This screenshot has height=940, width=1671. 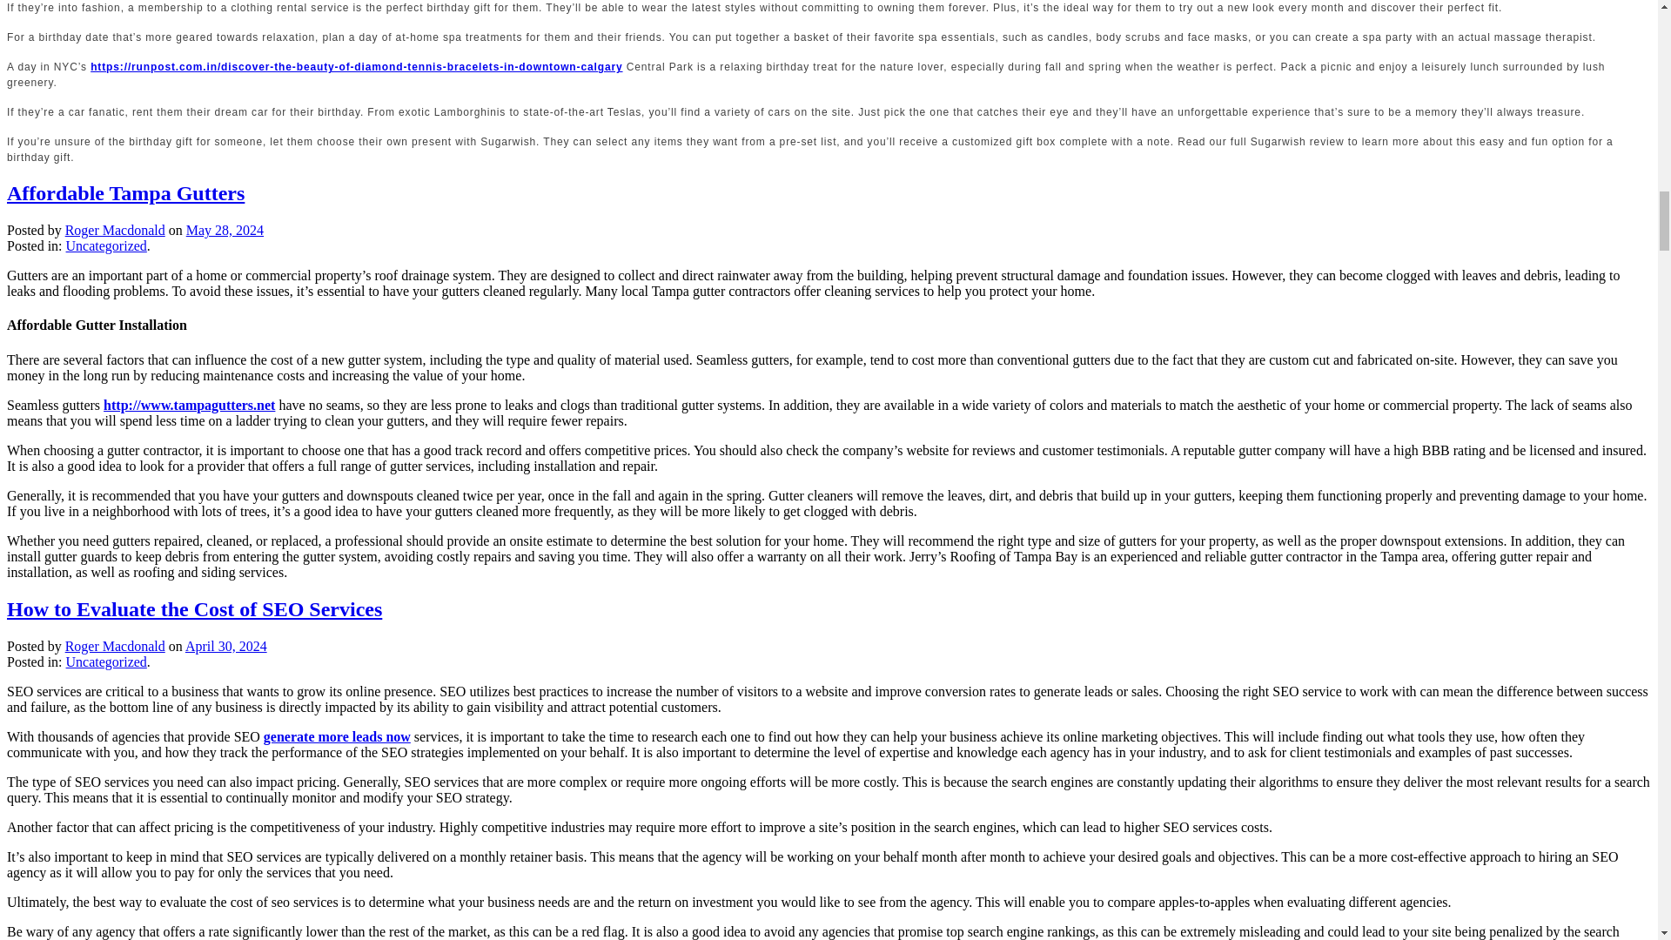 I want to click on Roger Macdonald, so click(x=115, y=230).